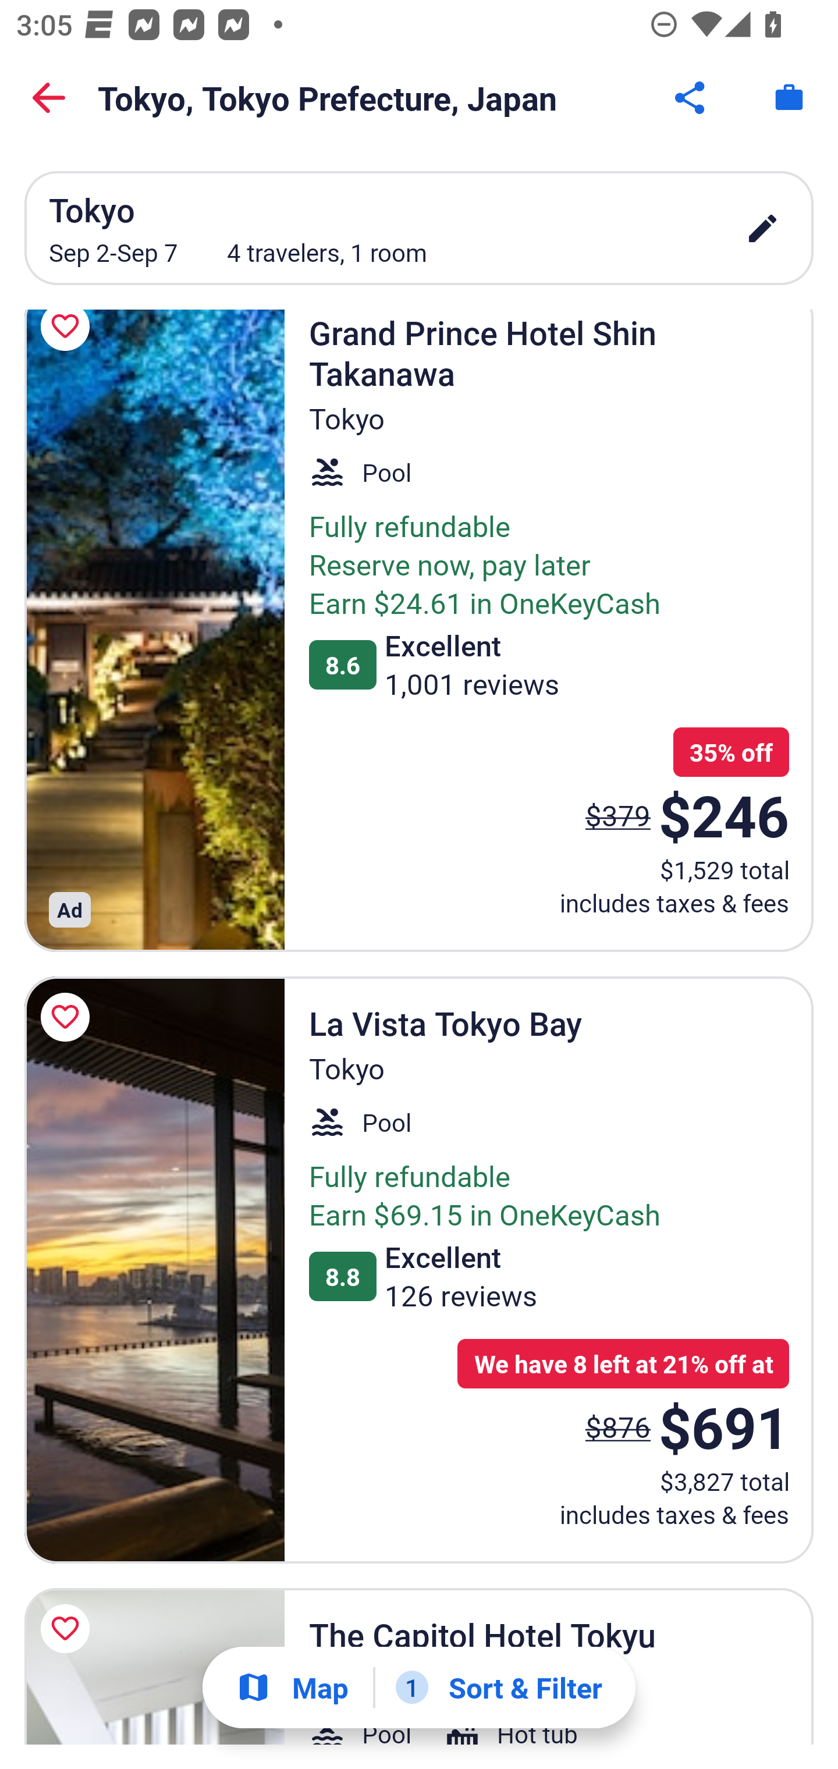  What do you see at coordinates (69, 1017) in the screenshot?
I see `Save La Vista Tokyo Bay to a trip` at bounding box center [69, 1017].